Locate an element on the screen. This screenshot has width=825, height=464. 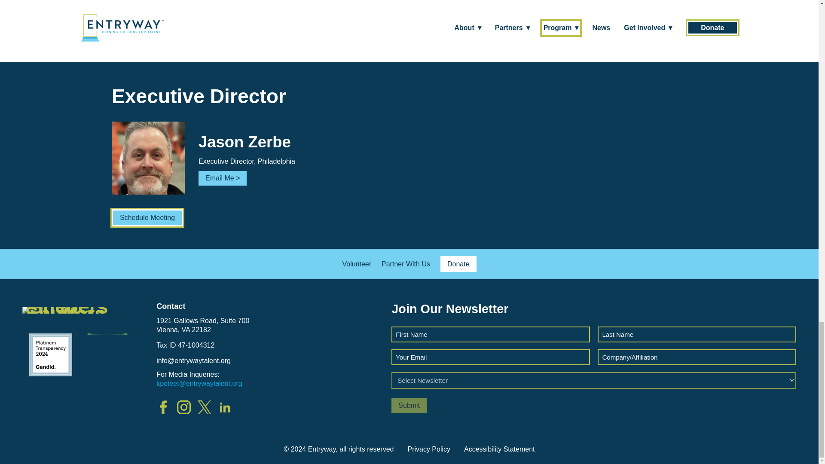
Submit is located at coordinates (409, 406).